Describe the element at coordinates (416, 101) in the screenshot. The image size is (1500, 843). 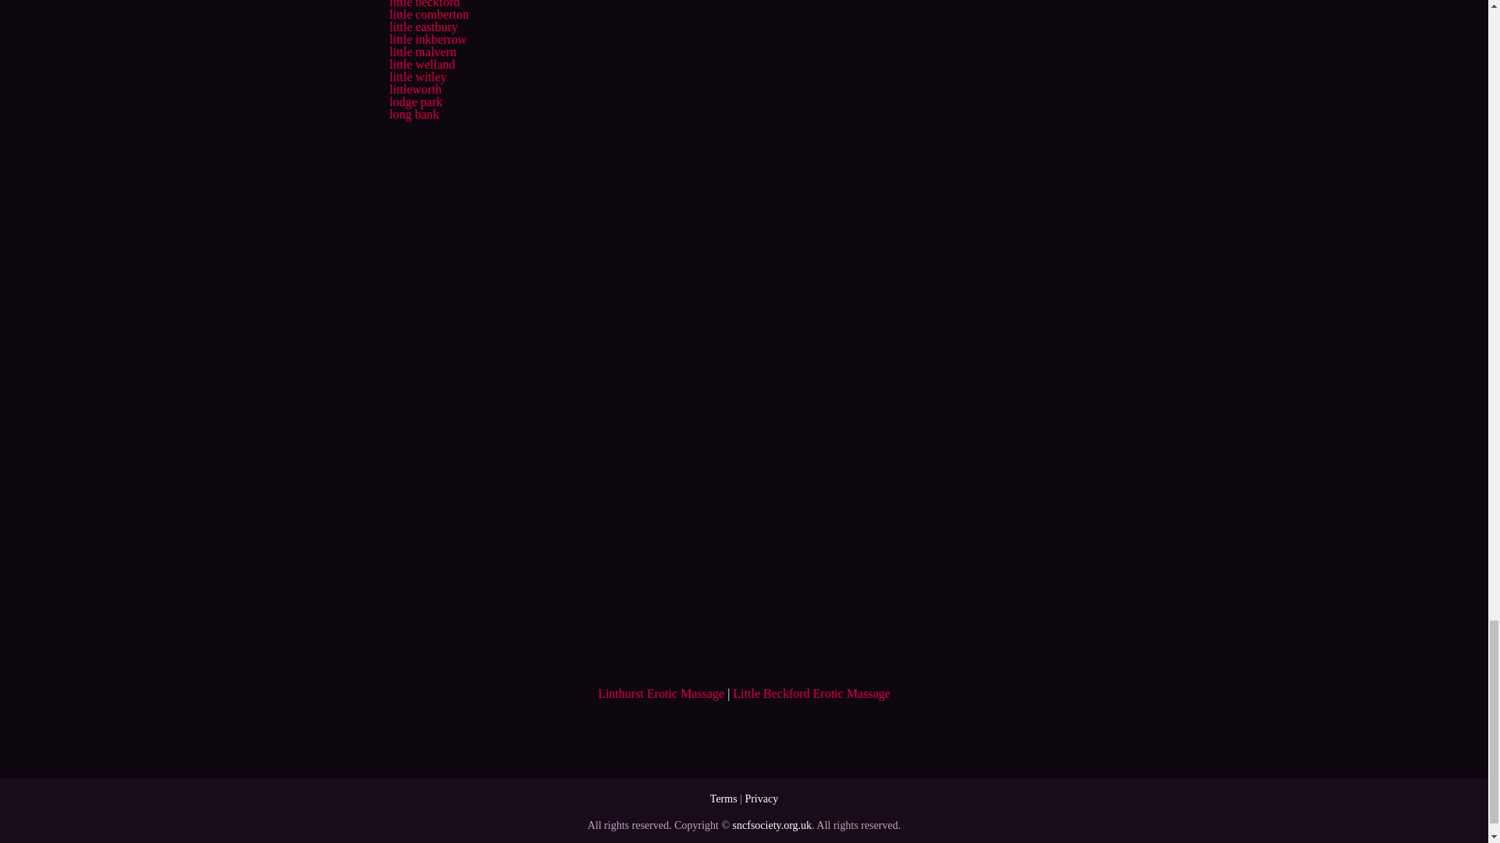
I see `lodge park` at that location.